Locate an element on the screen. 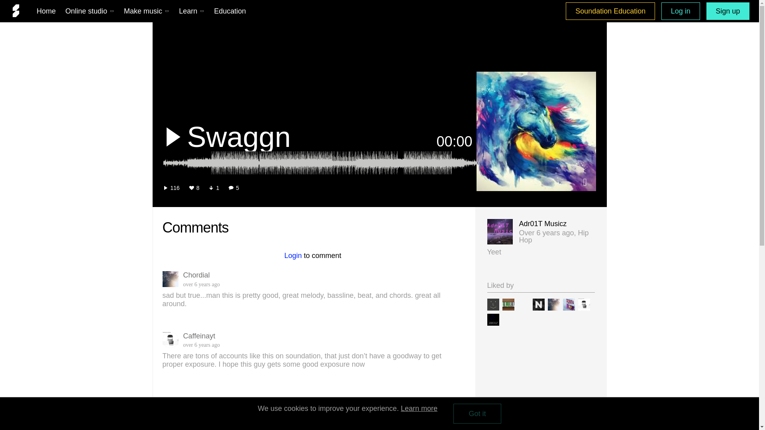 The image size is (765, 430). ChordsBoy is located at coordinates (508, 304).